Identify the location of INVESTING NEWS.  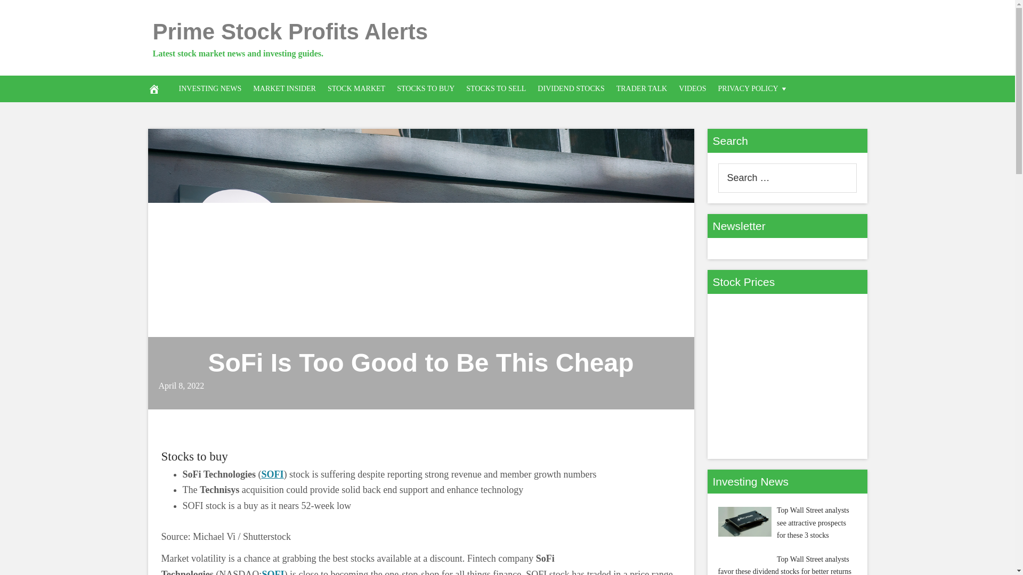
(210, 88).